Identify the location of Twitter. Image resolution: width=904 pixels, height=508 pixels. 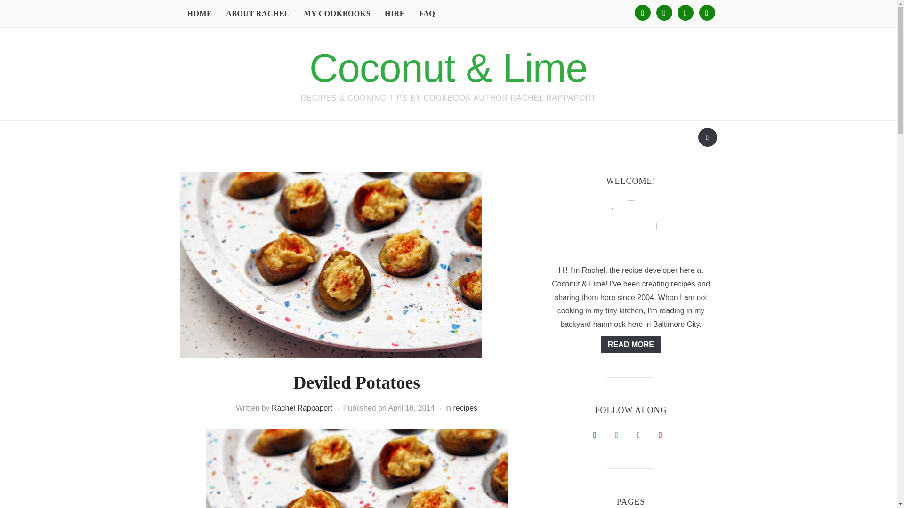
(664, 12).